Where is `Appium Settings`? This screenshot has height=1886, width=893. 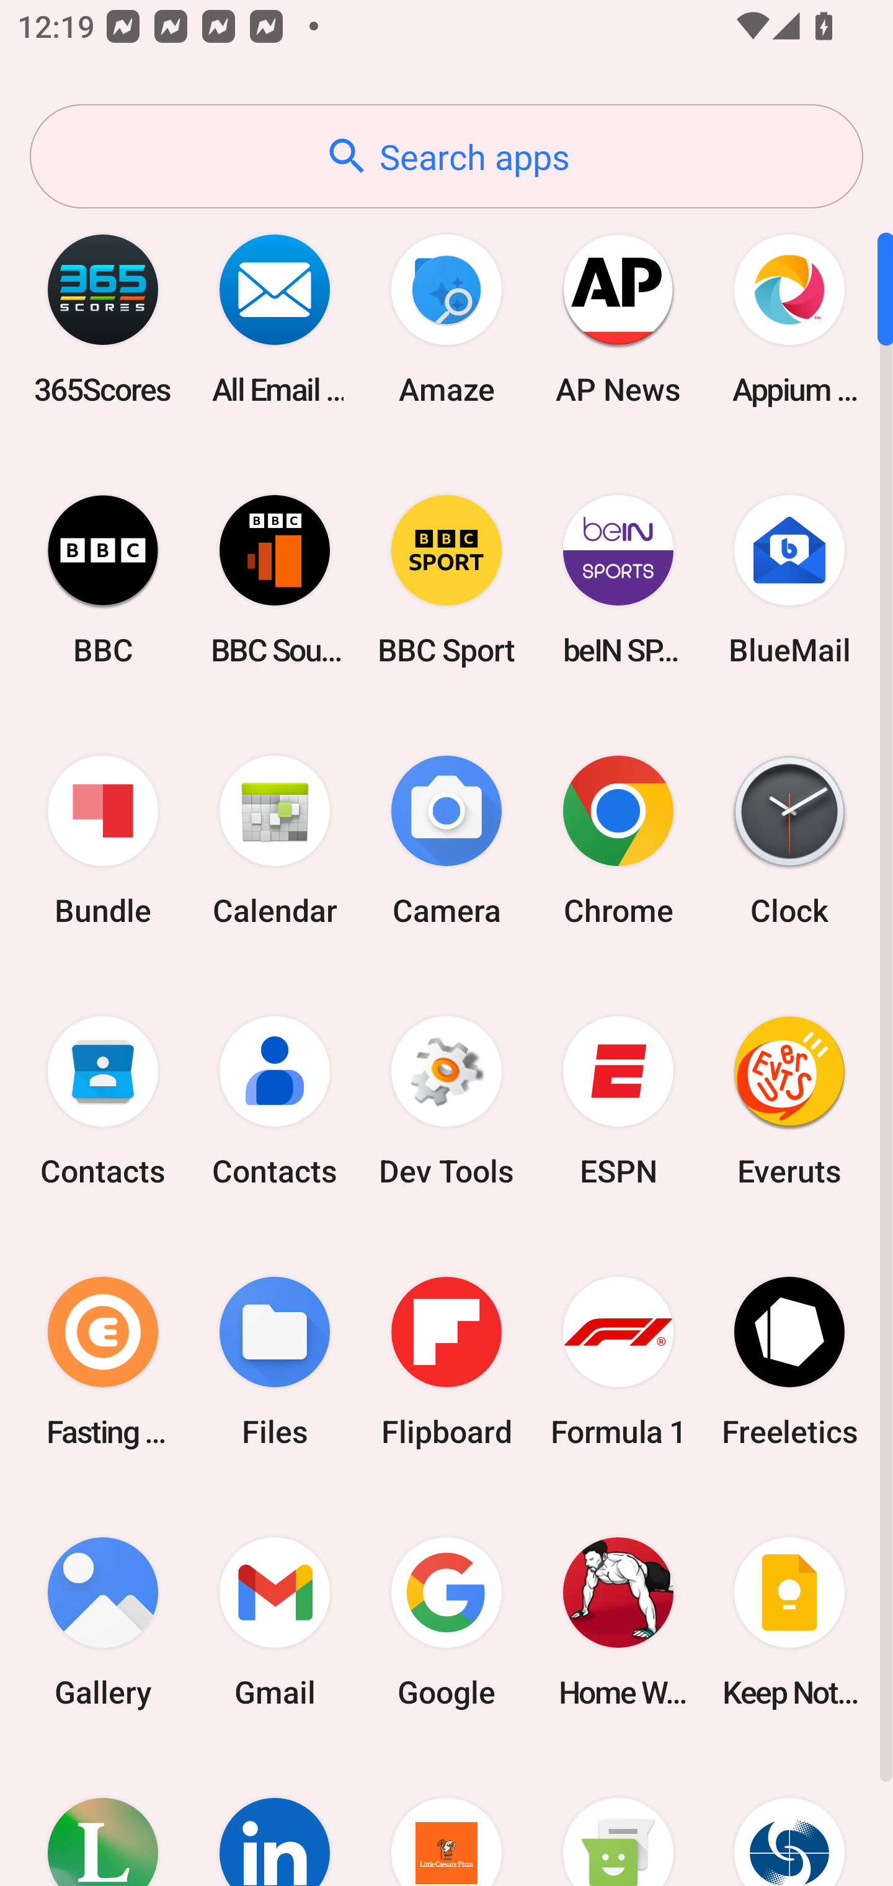
Appium Settings is located at coordinates (789, 319).